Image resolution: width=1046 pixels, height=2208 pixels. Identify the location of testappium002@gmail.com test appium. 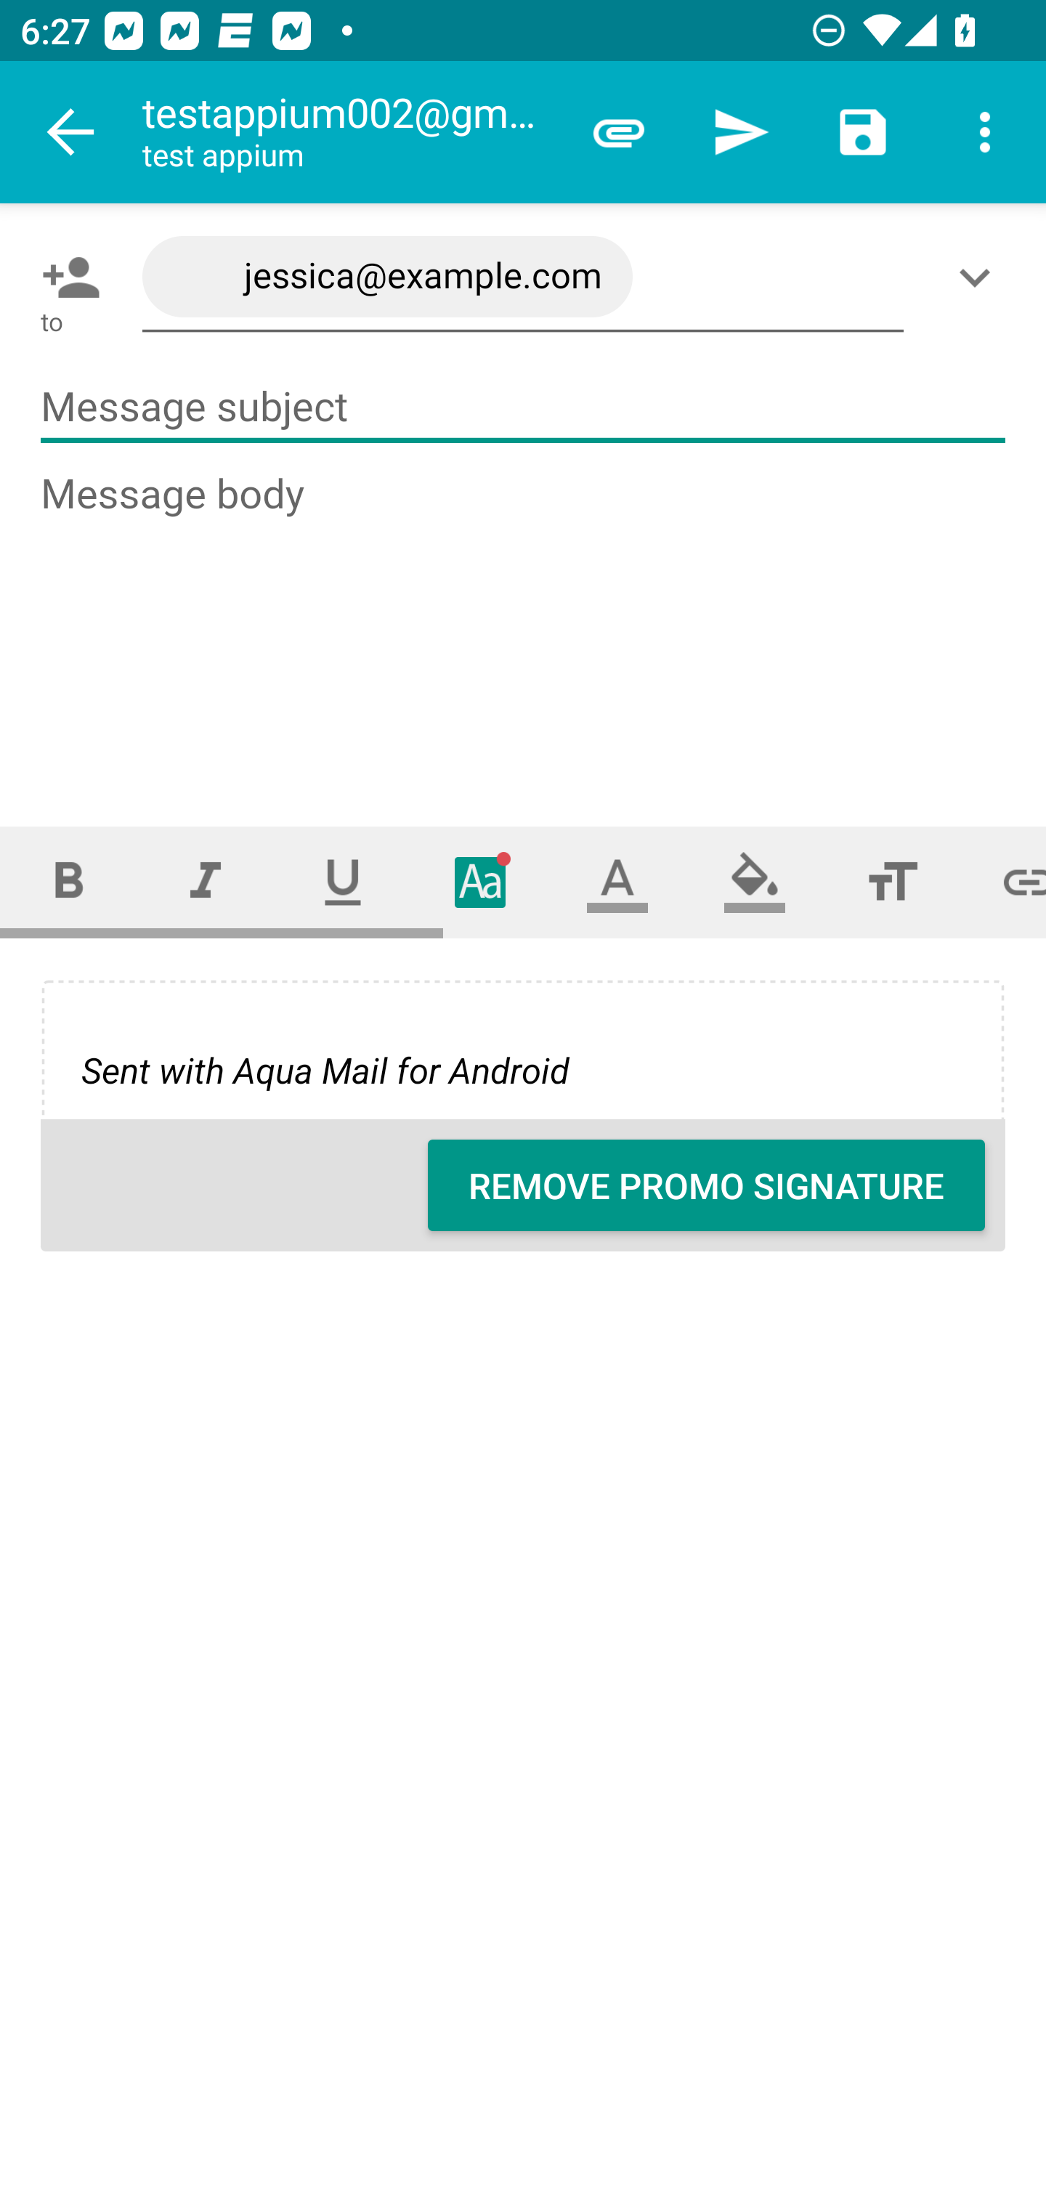
(349, 132).